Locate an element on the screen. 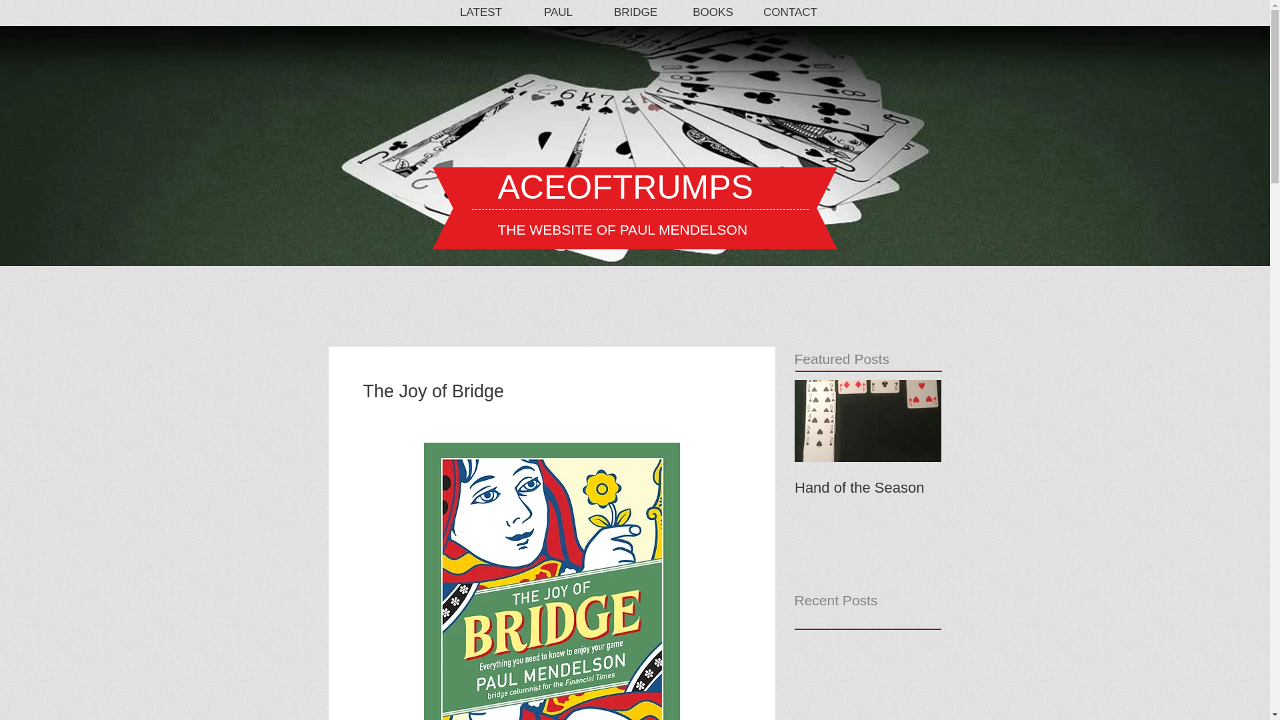 The image size is (1280, 720). BOOKS is located at coordinates (713, 13).